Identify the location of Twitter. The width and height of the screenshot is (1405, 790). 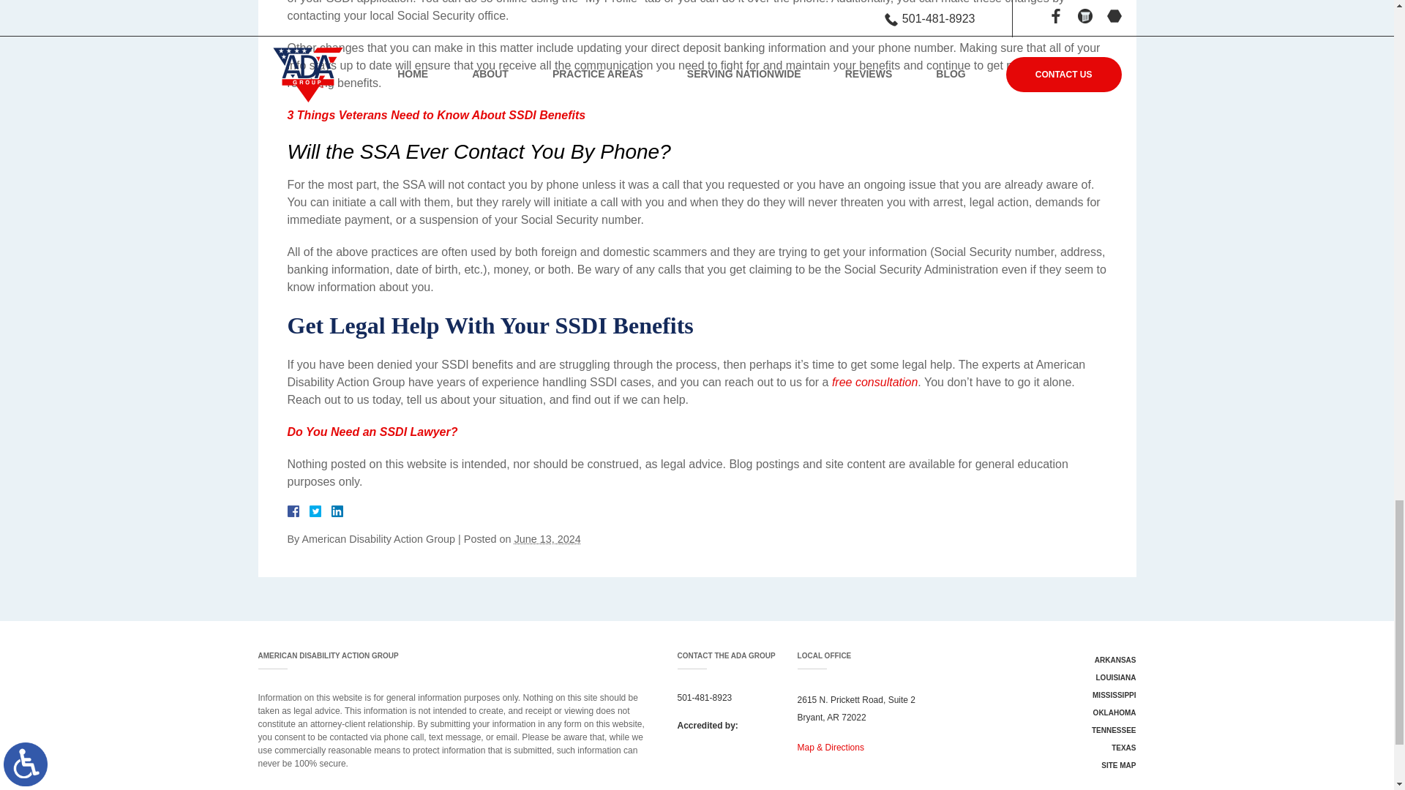
(321, 511).